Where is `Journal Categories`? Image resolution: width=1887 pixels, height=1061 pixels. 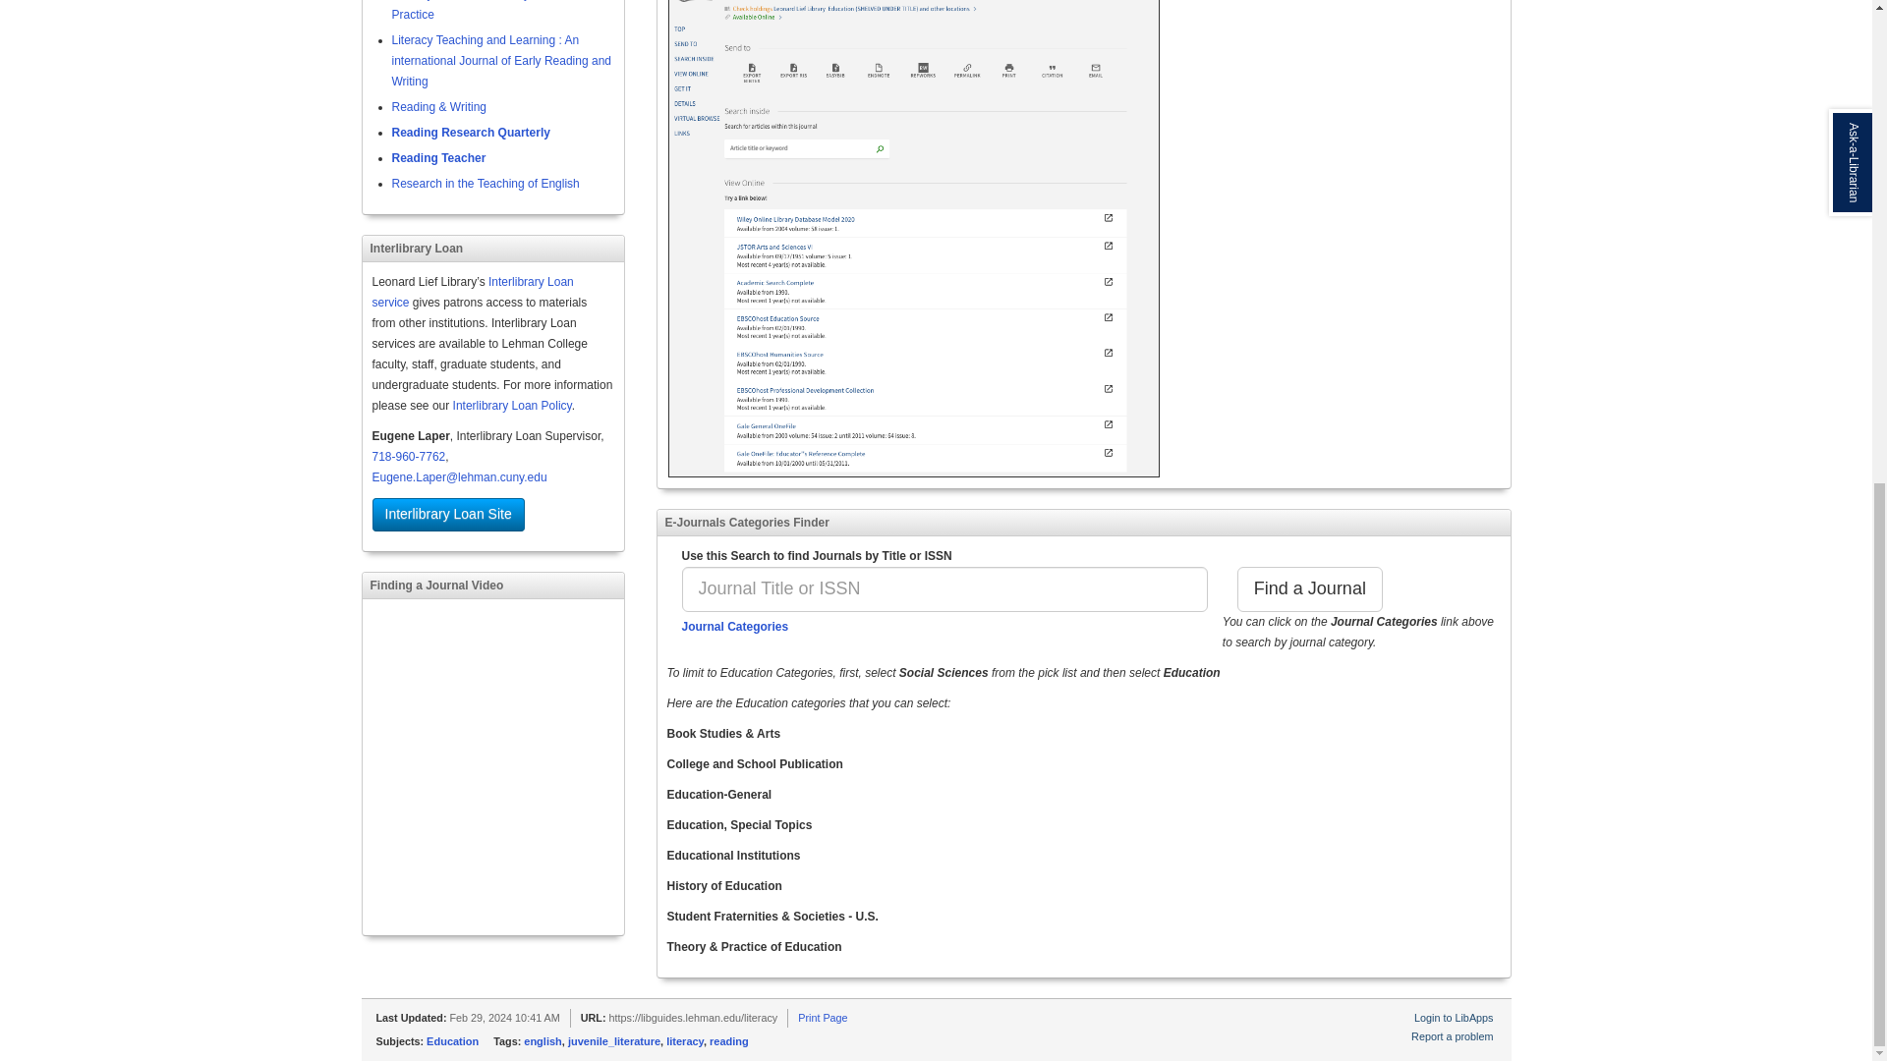
Journal Categories is located at coordinates (735, 626).